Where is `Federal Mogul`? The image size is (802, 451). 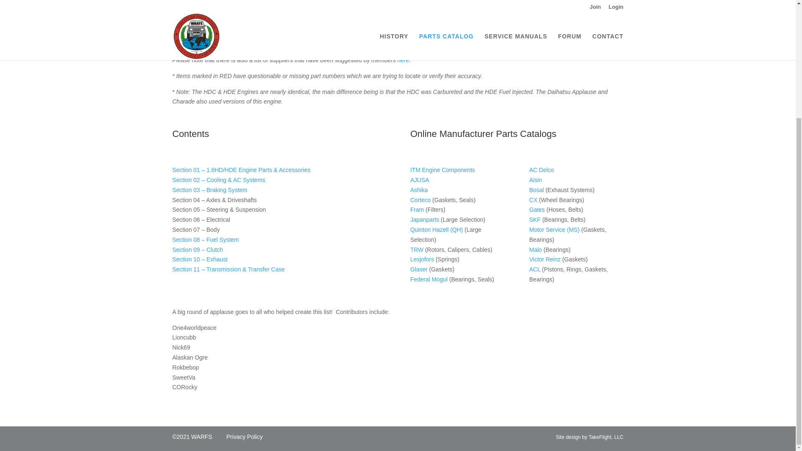 Federal Mogul is located at coordinates (429, 279).